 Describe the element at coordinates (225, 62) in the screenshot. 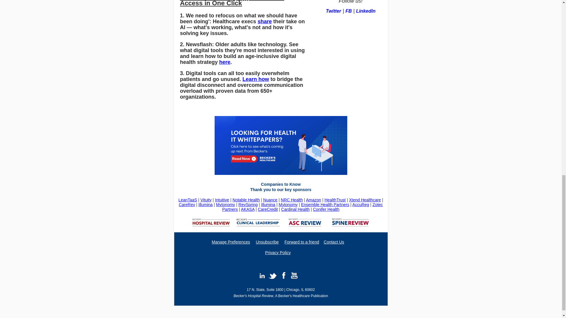

I see `here` at that location.